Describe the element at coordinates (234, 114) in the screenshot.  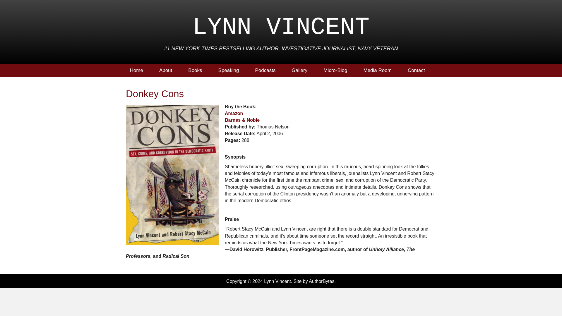
I see `Amazon` at that location.